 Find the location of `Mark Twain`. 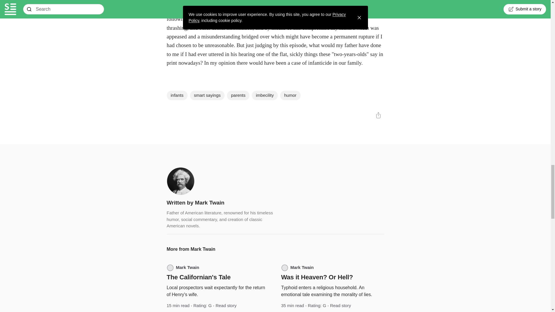

Mark Twain is located at coordinates (183, 268).